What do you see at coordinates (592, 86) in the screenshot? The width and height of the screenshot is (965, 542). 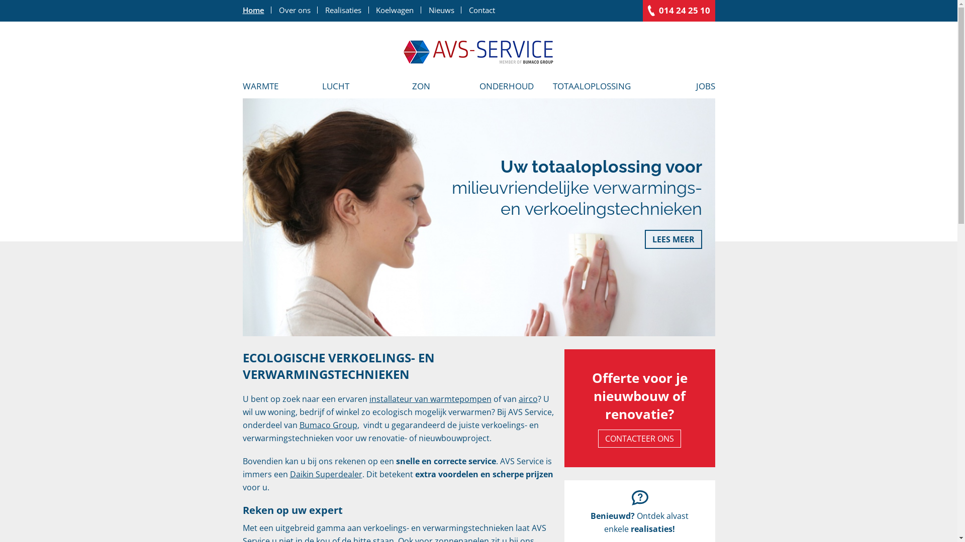 I see `TOTAALOPLOSSING` at bounding box center [592, 86].